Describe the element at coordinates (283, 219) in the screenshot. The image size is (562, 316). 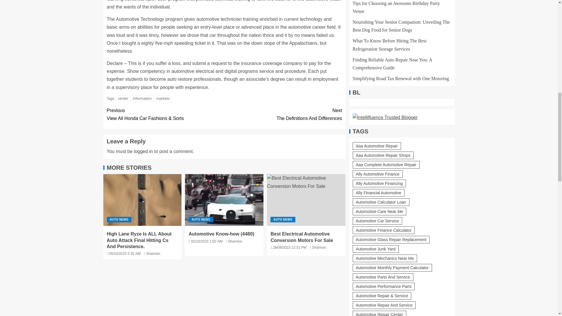
I see `AUTO NEWS` at that location.